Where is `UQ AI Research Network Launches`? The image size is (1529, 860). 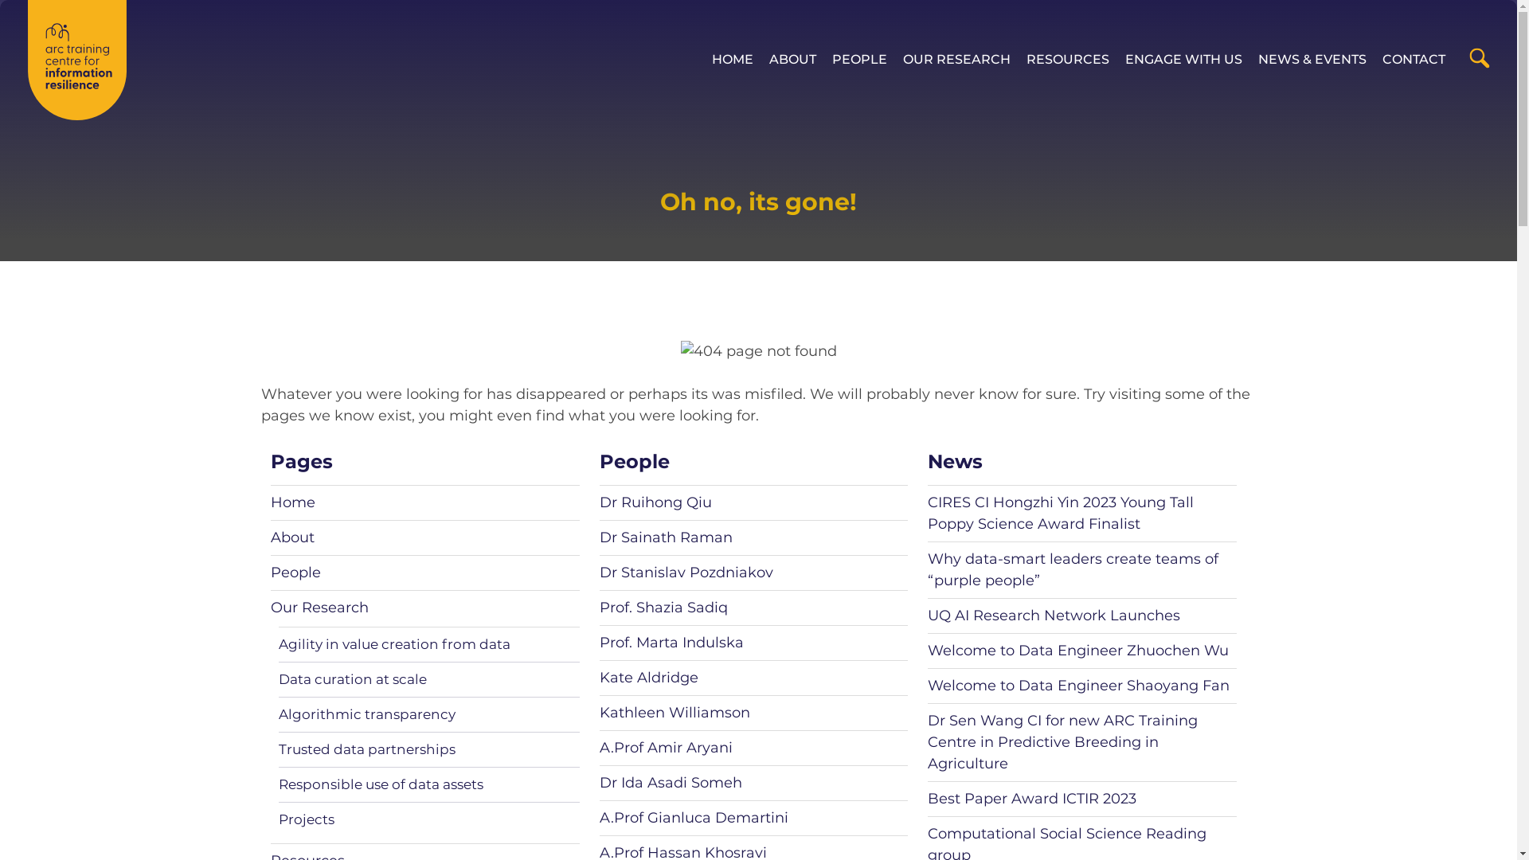 UQ AI Research Network Launches is located at coordinates (1054, 616).